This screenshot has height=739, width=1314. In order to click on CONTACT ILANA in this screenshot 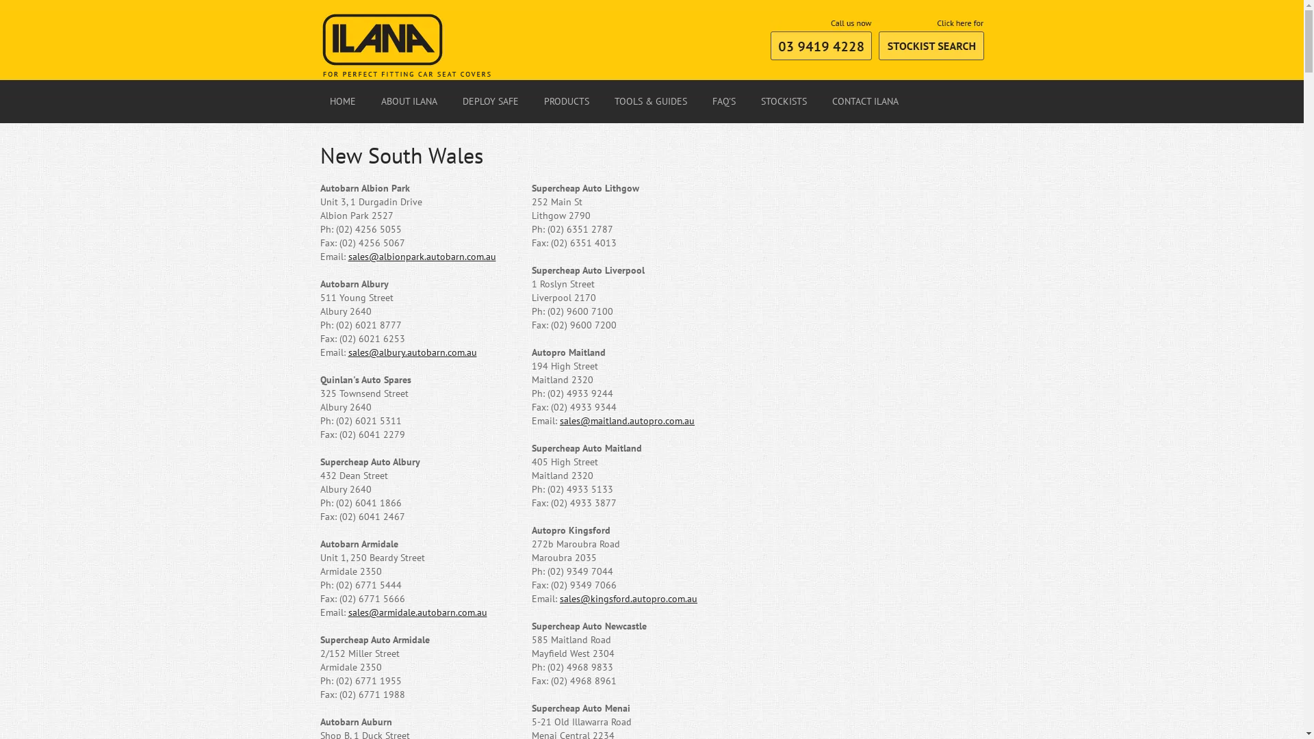, I will do `click(865, 102)`.